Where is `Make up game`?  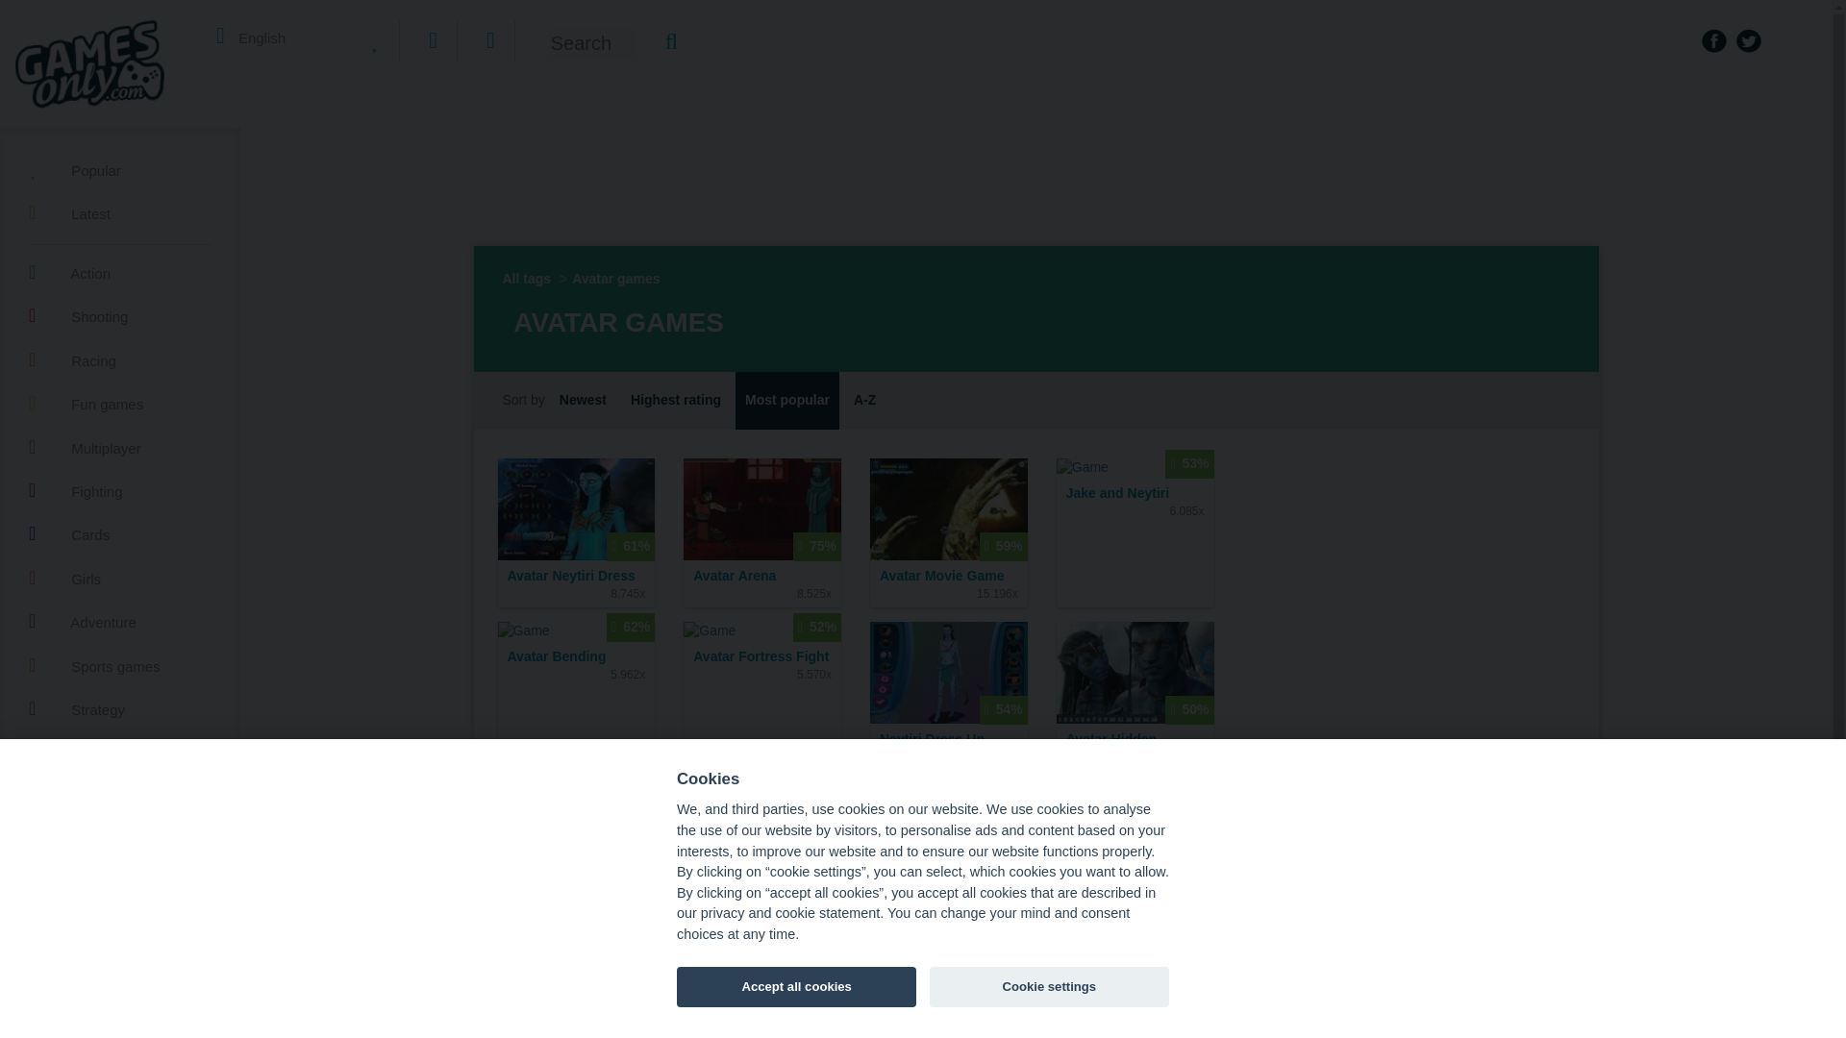 Make up game is located at coordinates (85, 1034).